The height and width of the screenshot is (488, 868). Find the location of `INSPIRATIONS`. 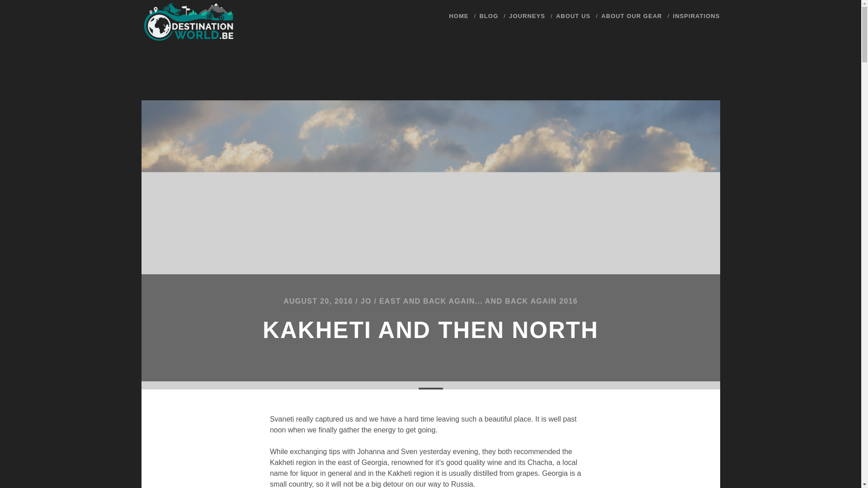

INSPIRATIONS is located at coordinates (697, 16).